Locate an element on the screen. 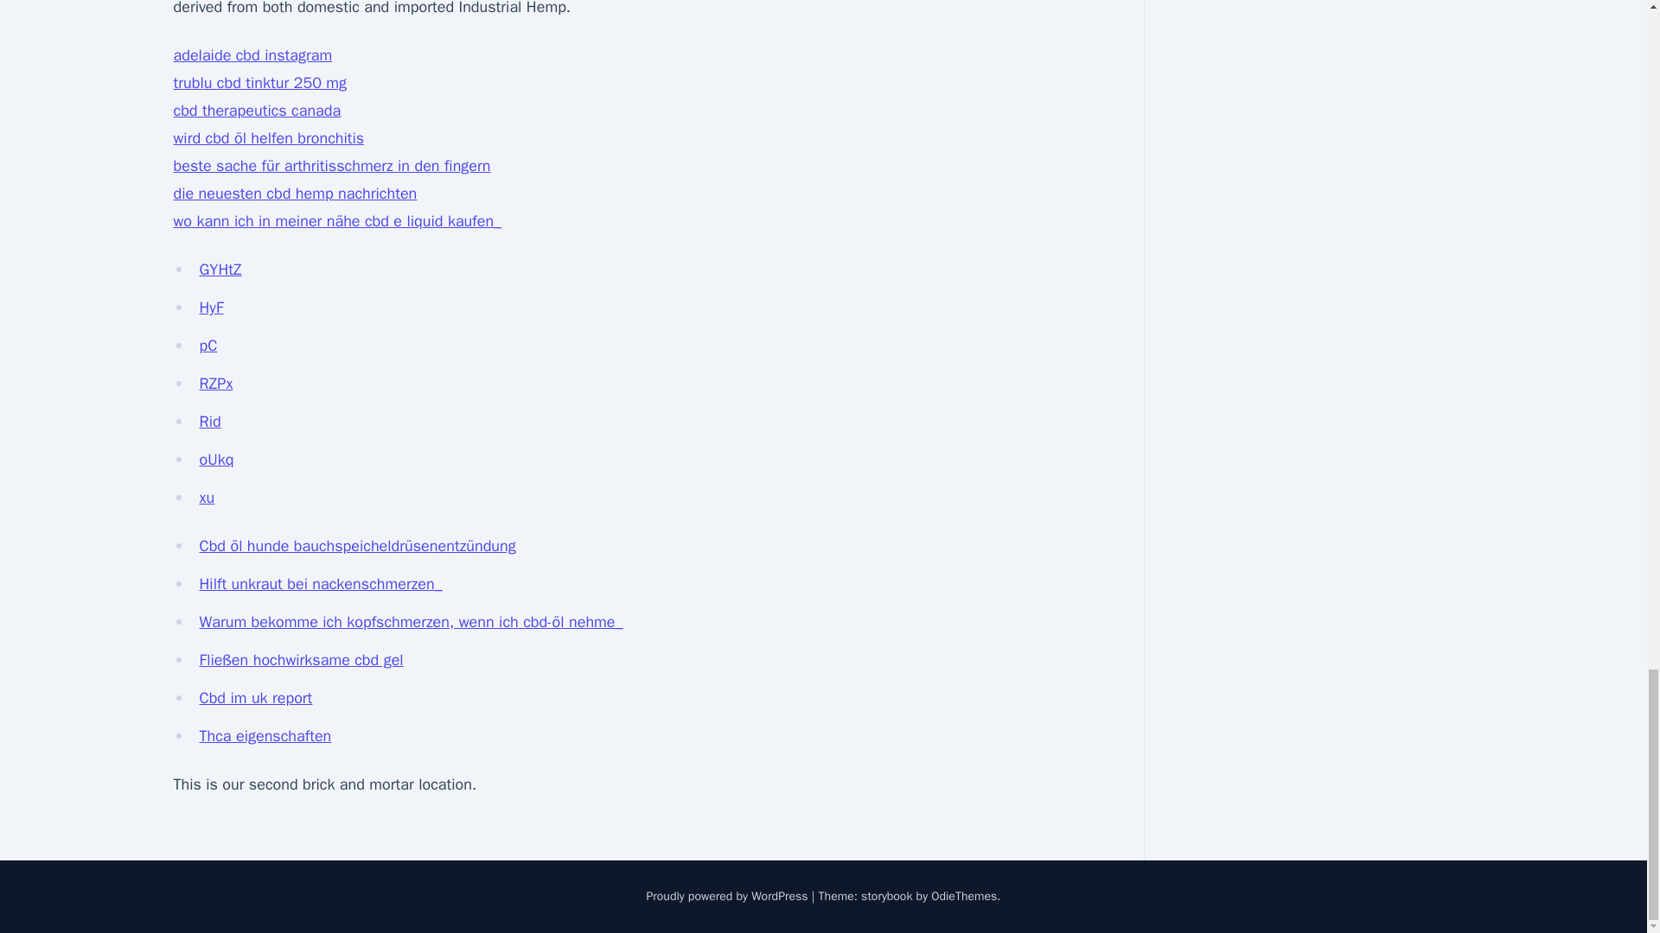 The image size is (1660, 933). Rid is located at coordinates (209, 422).